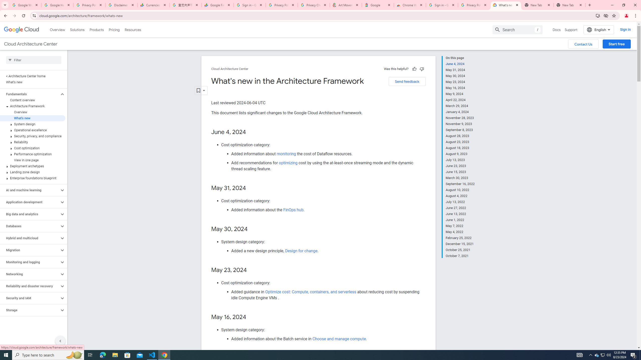  I want to click on Privacy Checkup, so click(314, 5).